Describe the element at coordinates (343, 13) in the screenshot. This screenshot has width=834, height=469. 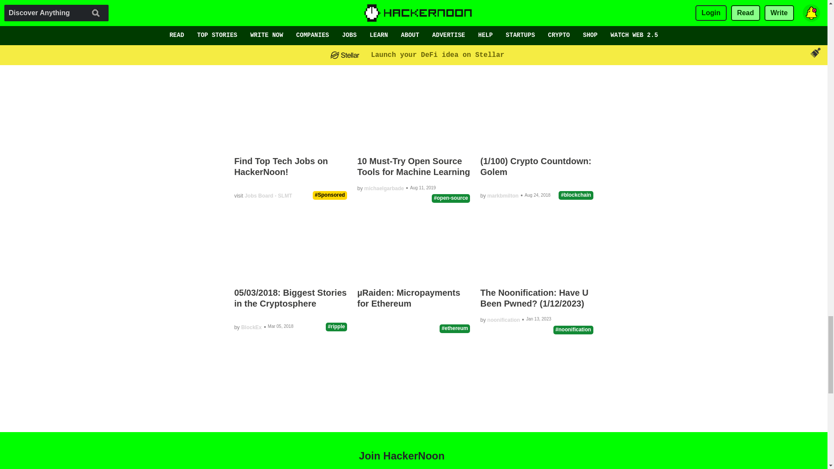
I see `Chain` at that location.